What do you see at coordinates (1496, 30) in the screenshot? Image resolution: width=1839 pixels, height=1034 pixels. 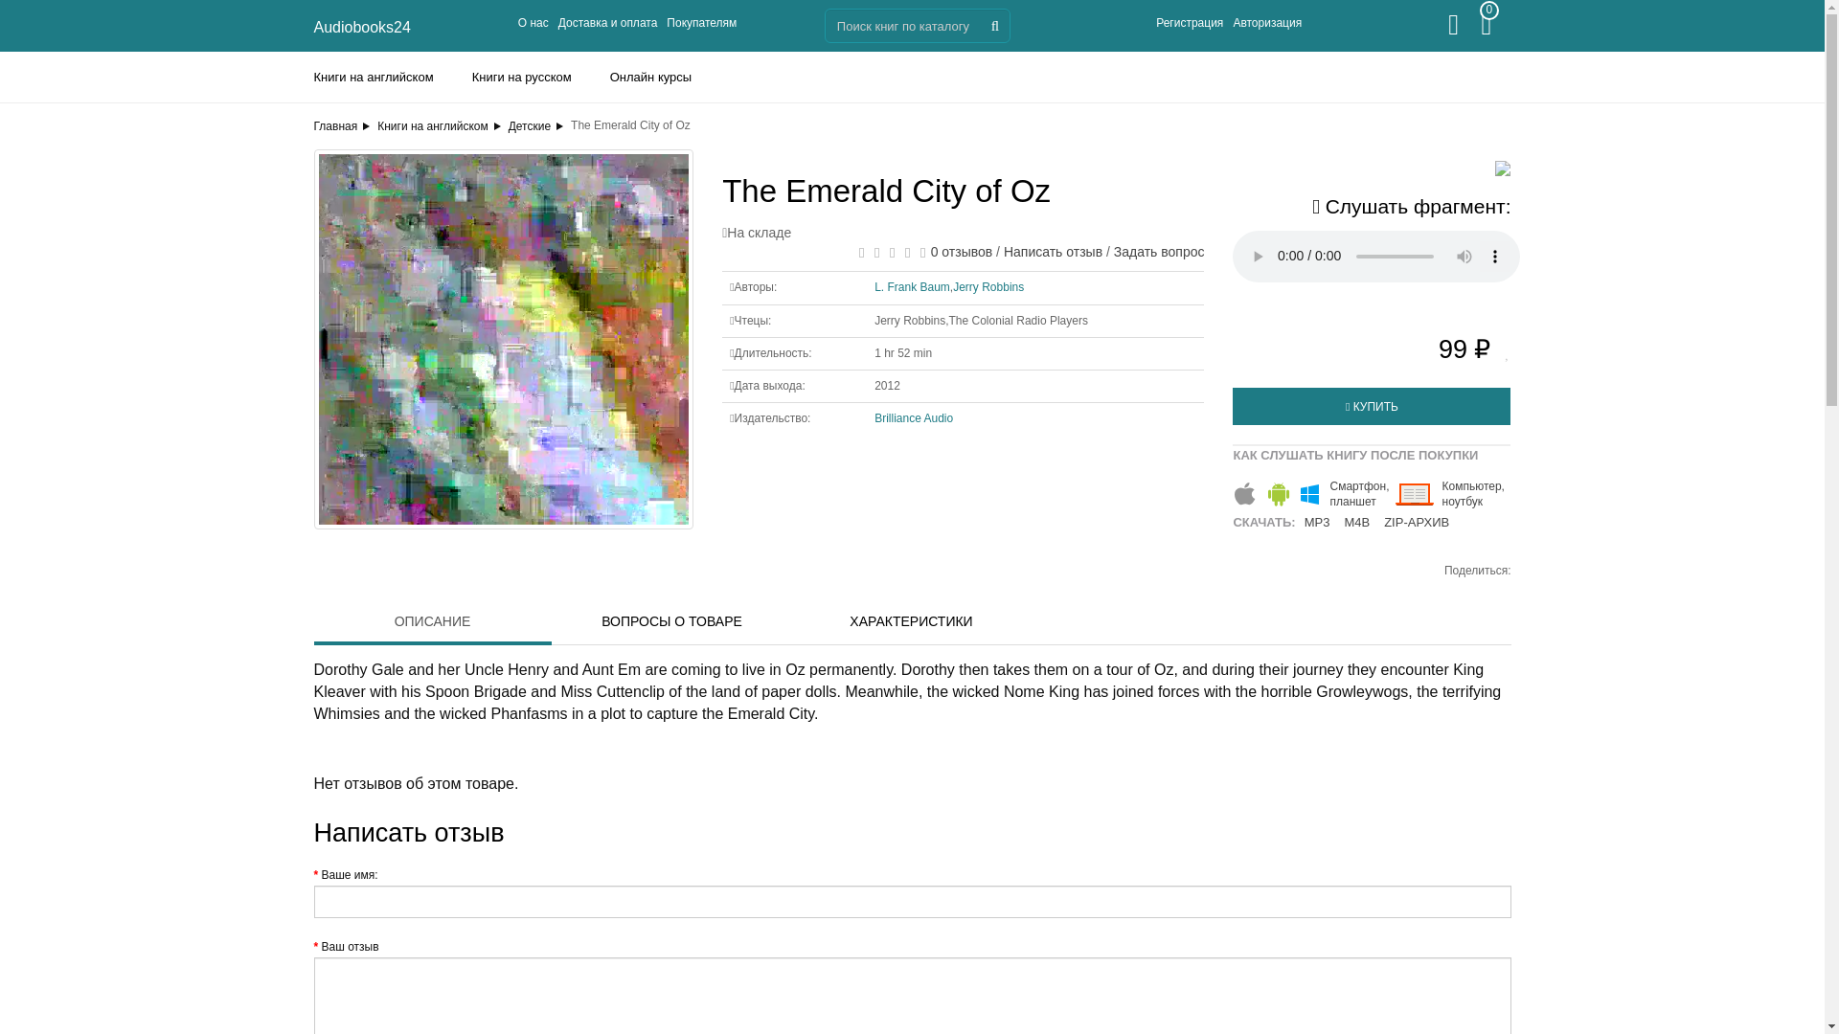 I see `0` at bounding box center [1496, 30].